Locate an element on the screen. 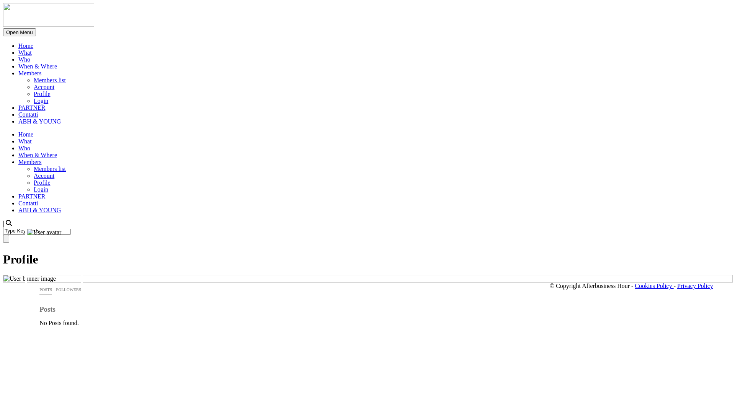 The width and height of the screenshot is (735, 413). Members list is located at coordinates (50, 169).